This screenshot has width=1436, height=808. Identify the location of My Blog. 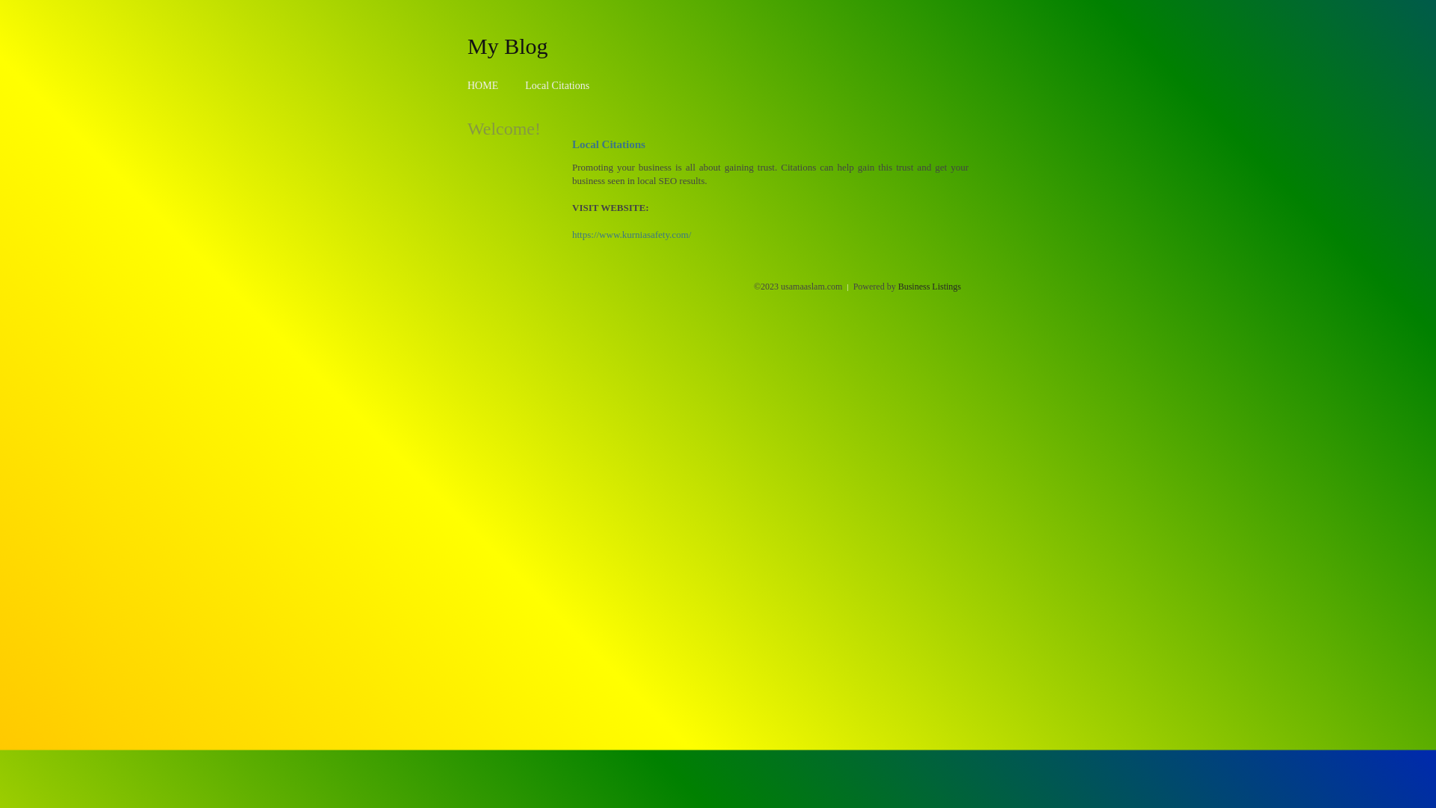
(508, 46).